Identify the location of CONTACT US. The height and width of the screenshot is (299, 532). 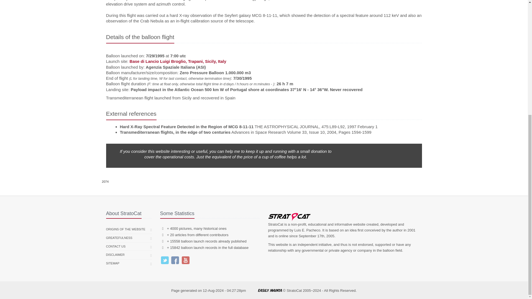
(116, 246).